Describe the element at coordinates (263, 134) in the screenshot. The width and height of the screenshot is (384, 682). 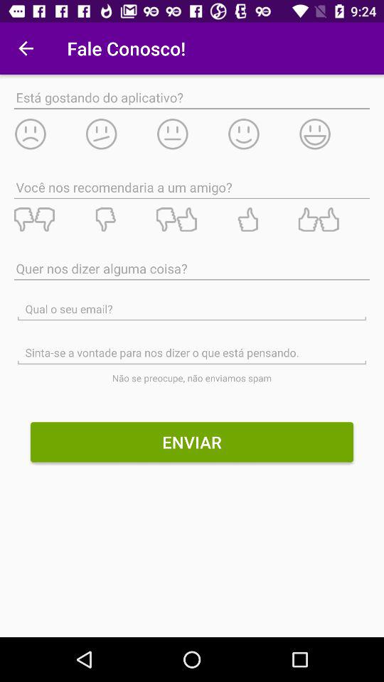
I see `emoticon for feedback the app` at that location.